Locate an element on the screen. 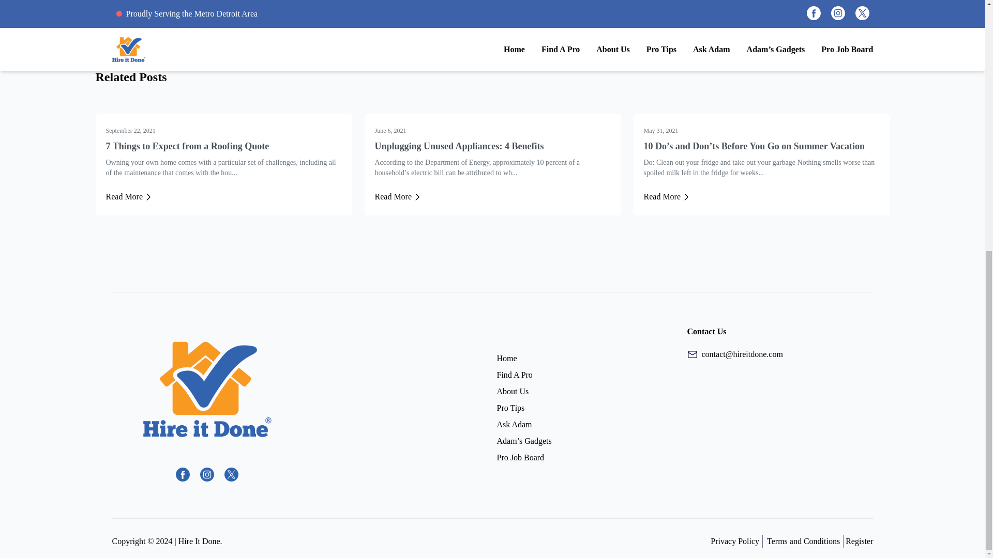 Image resolution: width=993 pixels, height=558 pixels. Read More is located at coordinates (397, 197).